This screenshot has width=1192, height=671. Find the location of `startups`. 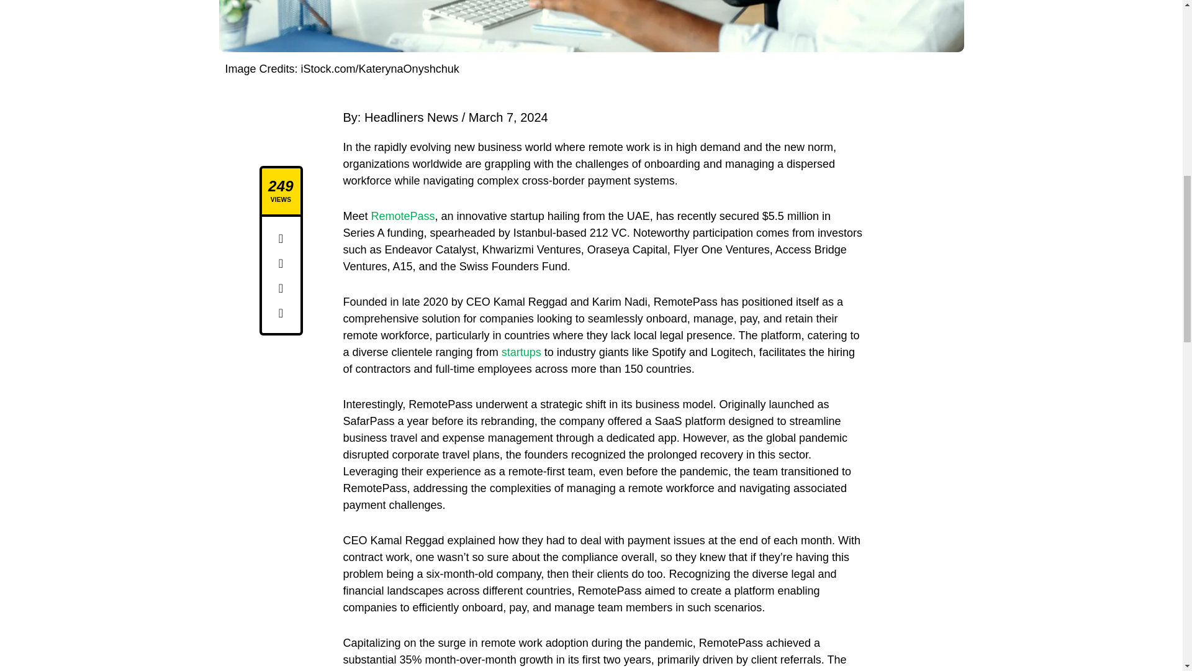

startups is located at coordinates (521, 352).